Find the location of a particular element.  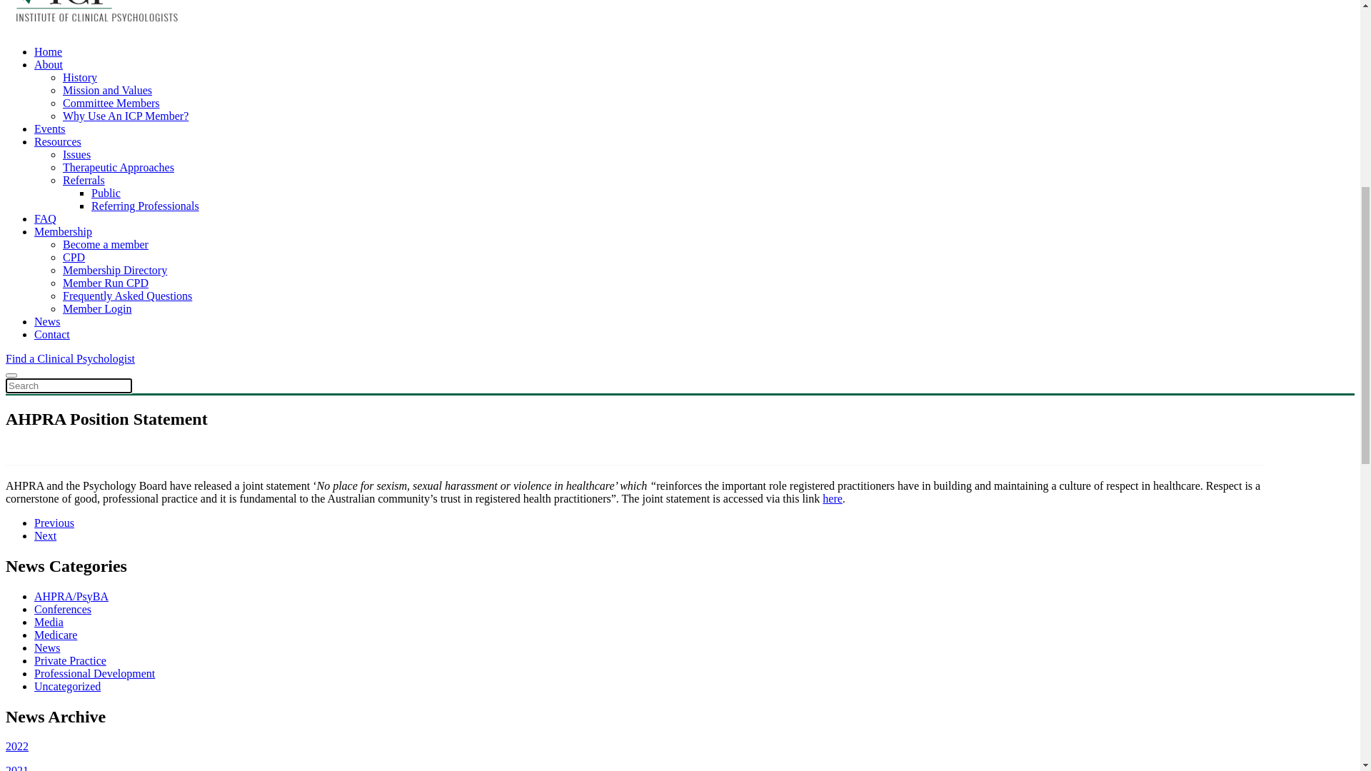

Events is located at coordinates (50, 200).